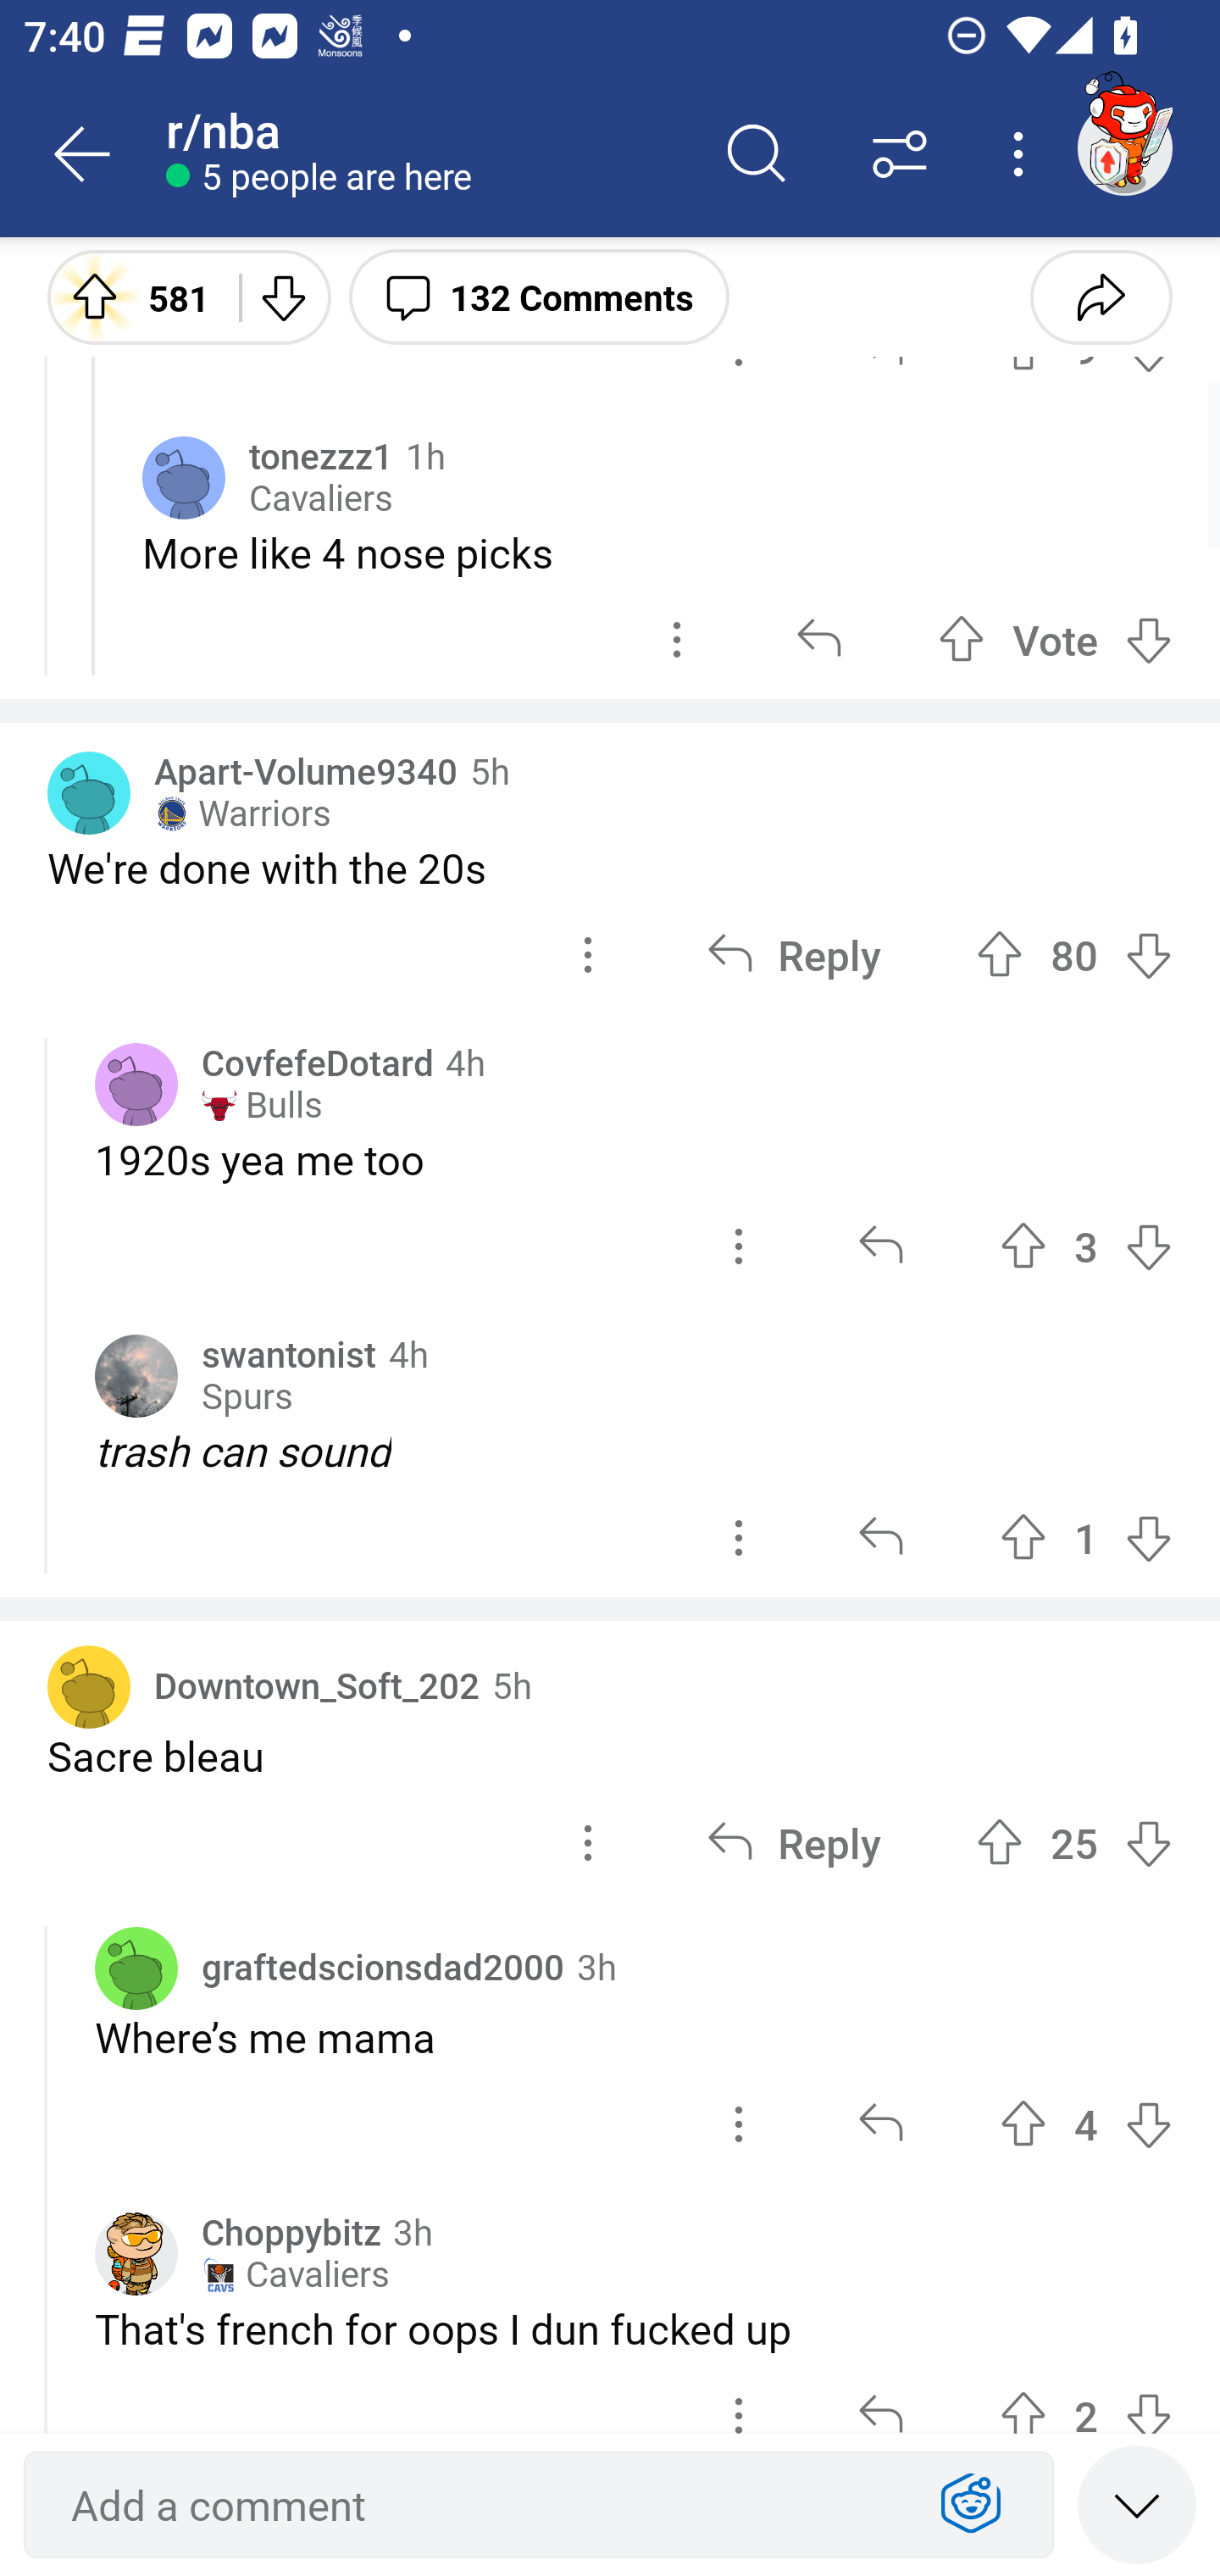  Describe the element at coordinates (634, 1450) in the screenshot. I see `trash can sound` at that location.